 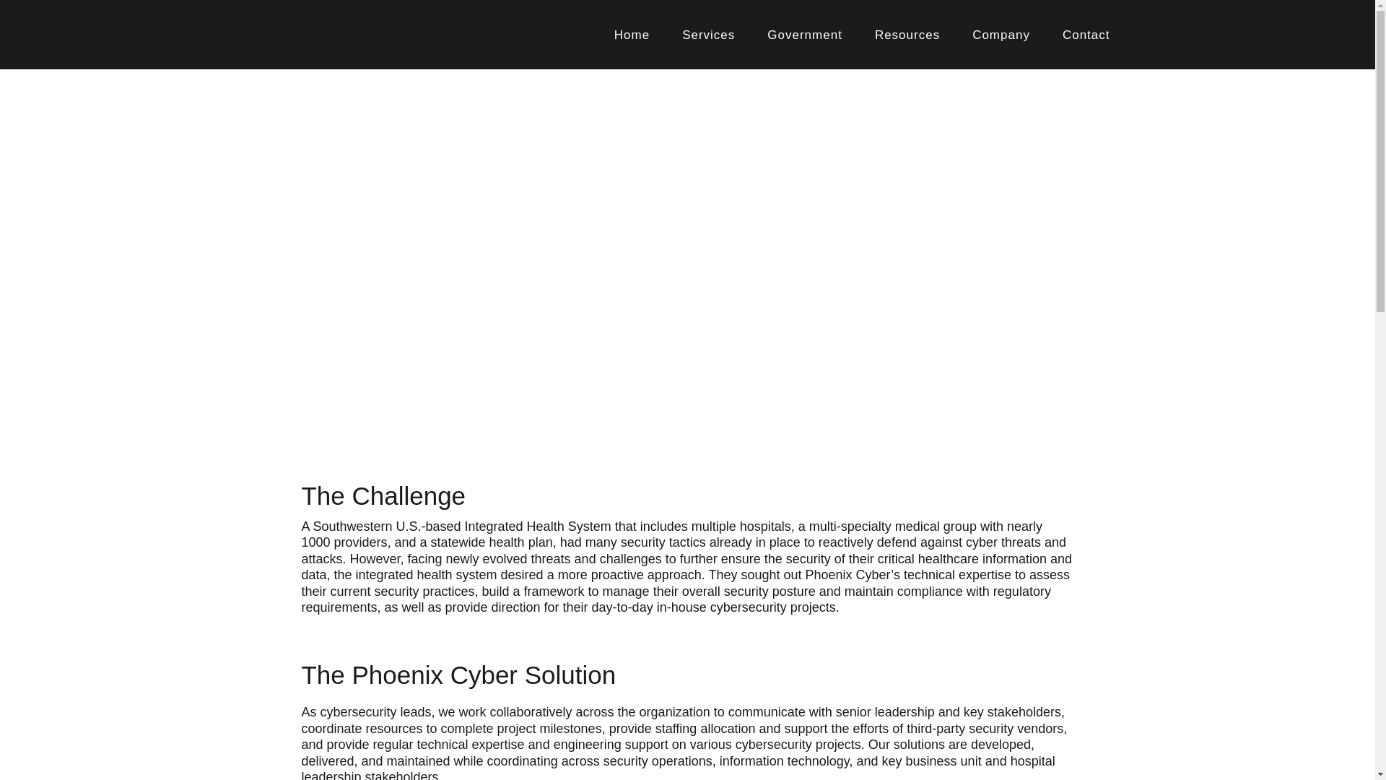 What do you see at coordinates (907, 35) in the screenshot?
I see `Resources` at bounding box center [907, 35].